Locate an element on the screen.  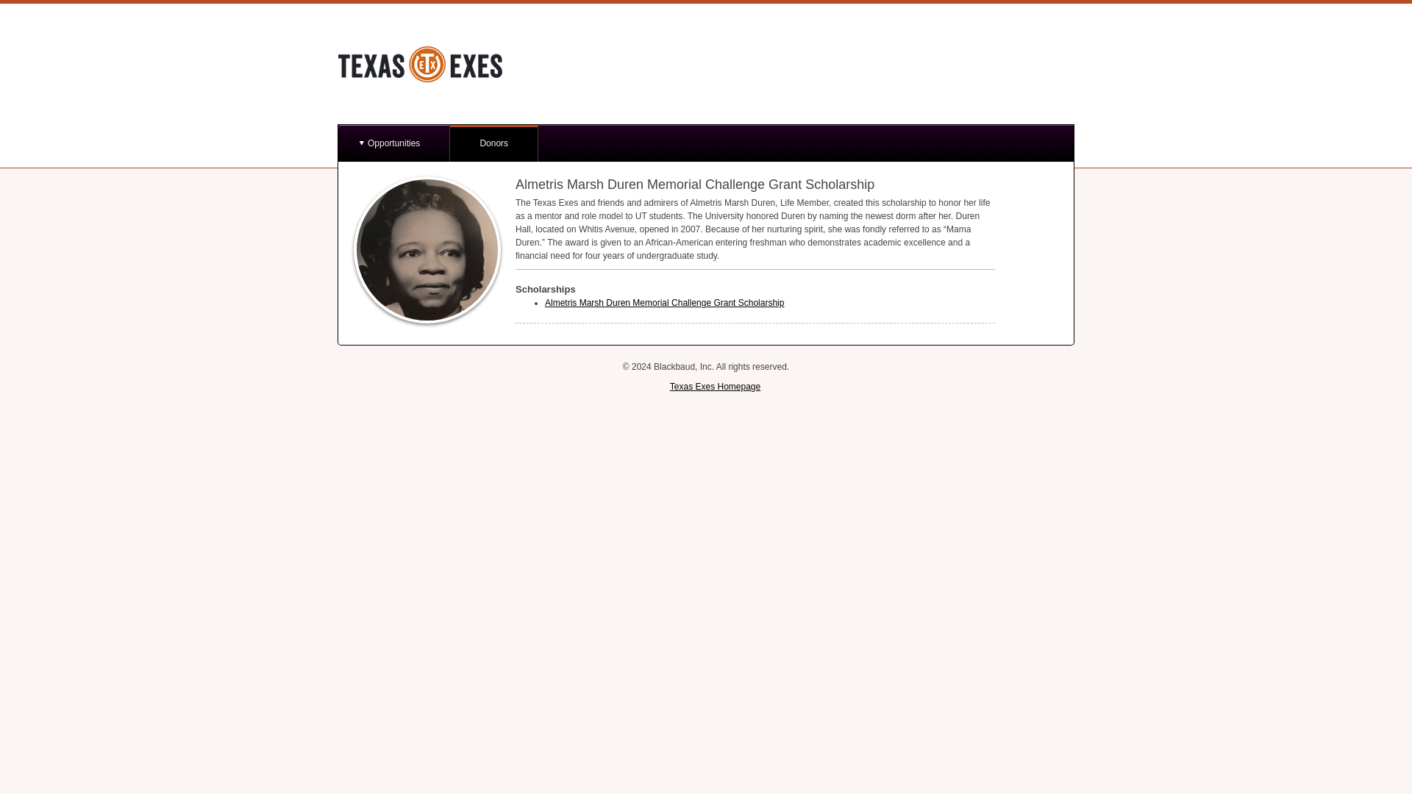
Texas Exes Scholarships is located at coordinates (440, 65).